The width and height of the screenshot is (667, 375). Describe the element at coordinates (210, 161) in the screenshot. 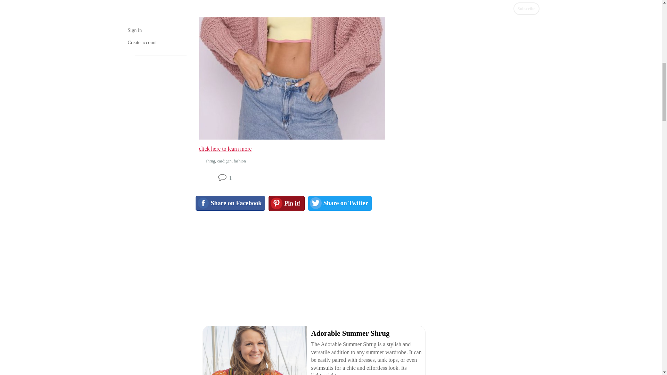

I see `shrug` at that location.